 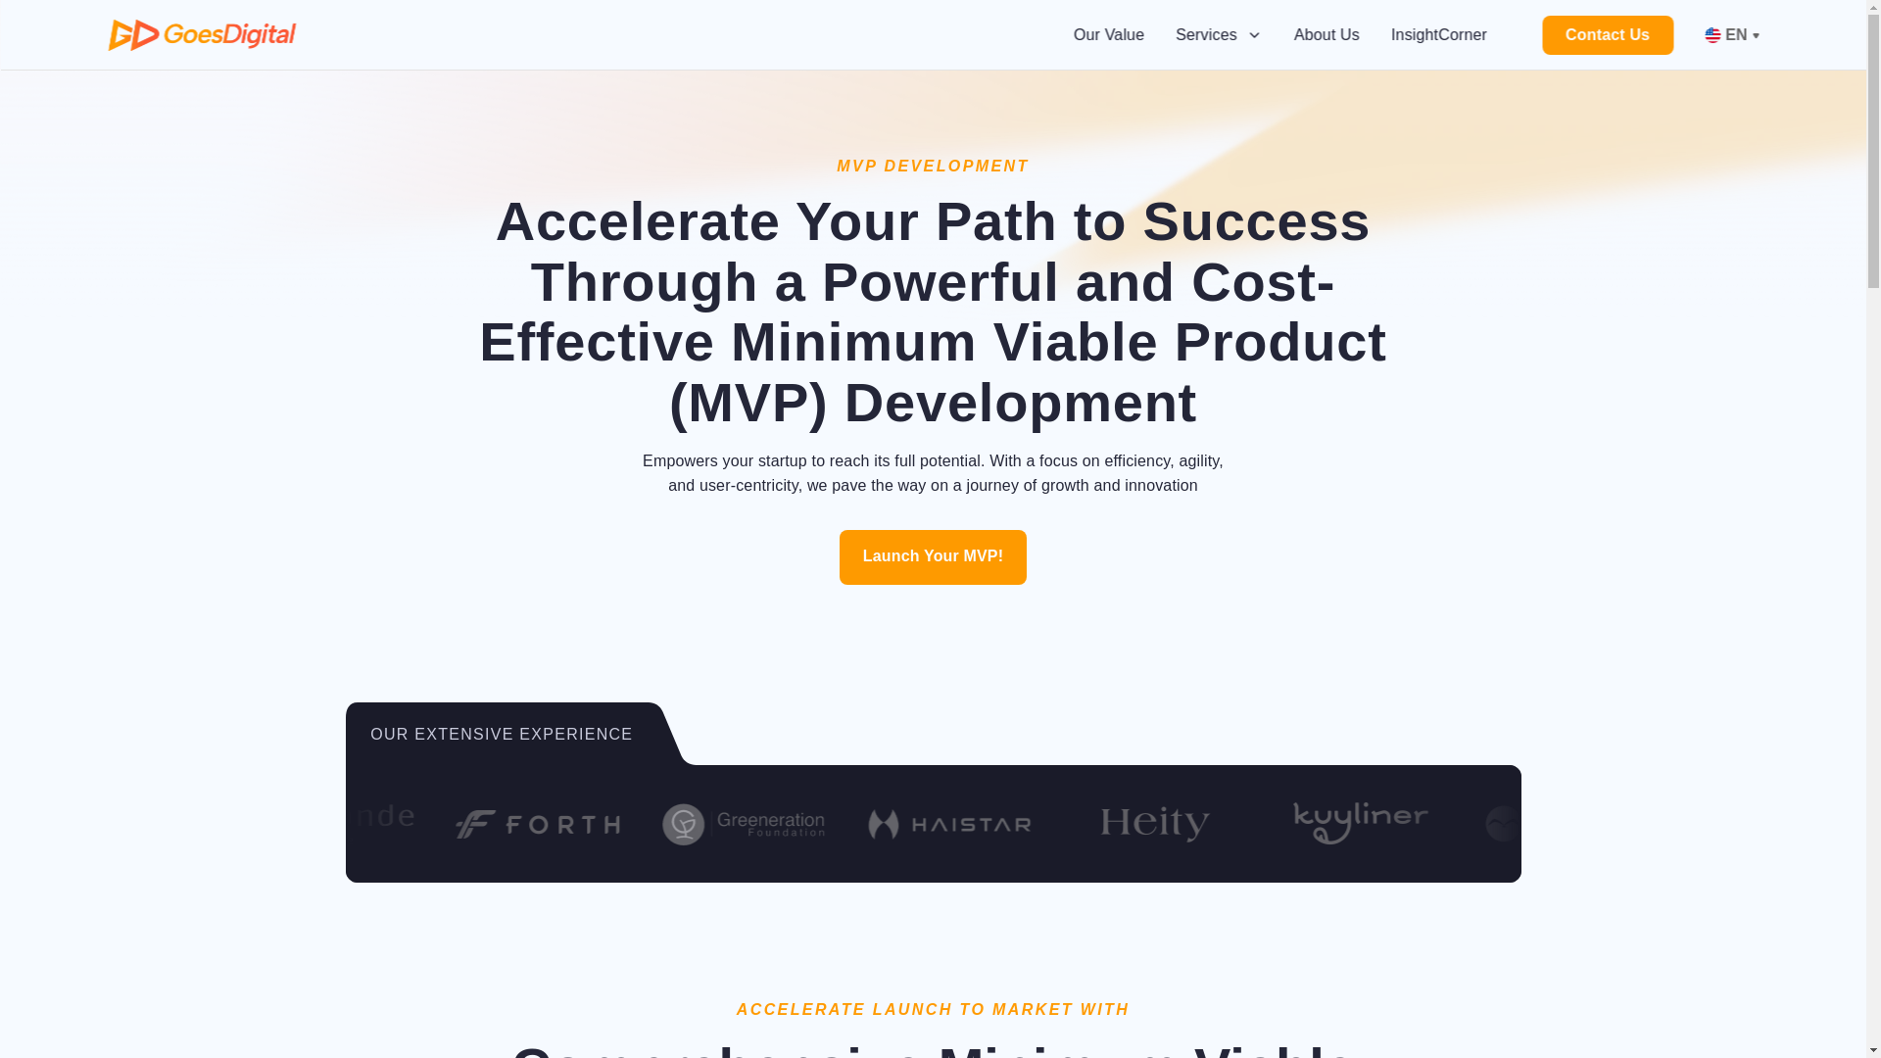 What do you see at coordinates (933, 557) in the screenshot?
I see `Launch Your MVP!` at bounding box center [933, 557].